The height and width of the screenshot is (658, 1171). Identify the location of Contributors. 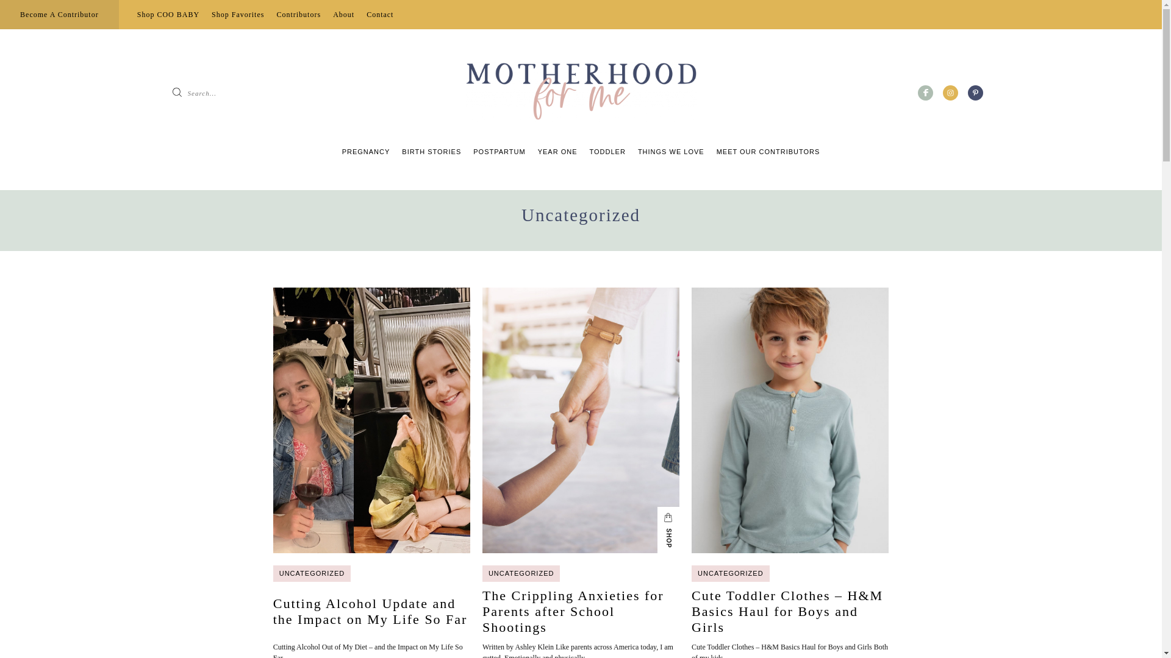
(299, 15).